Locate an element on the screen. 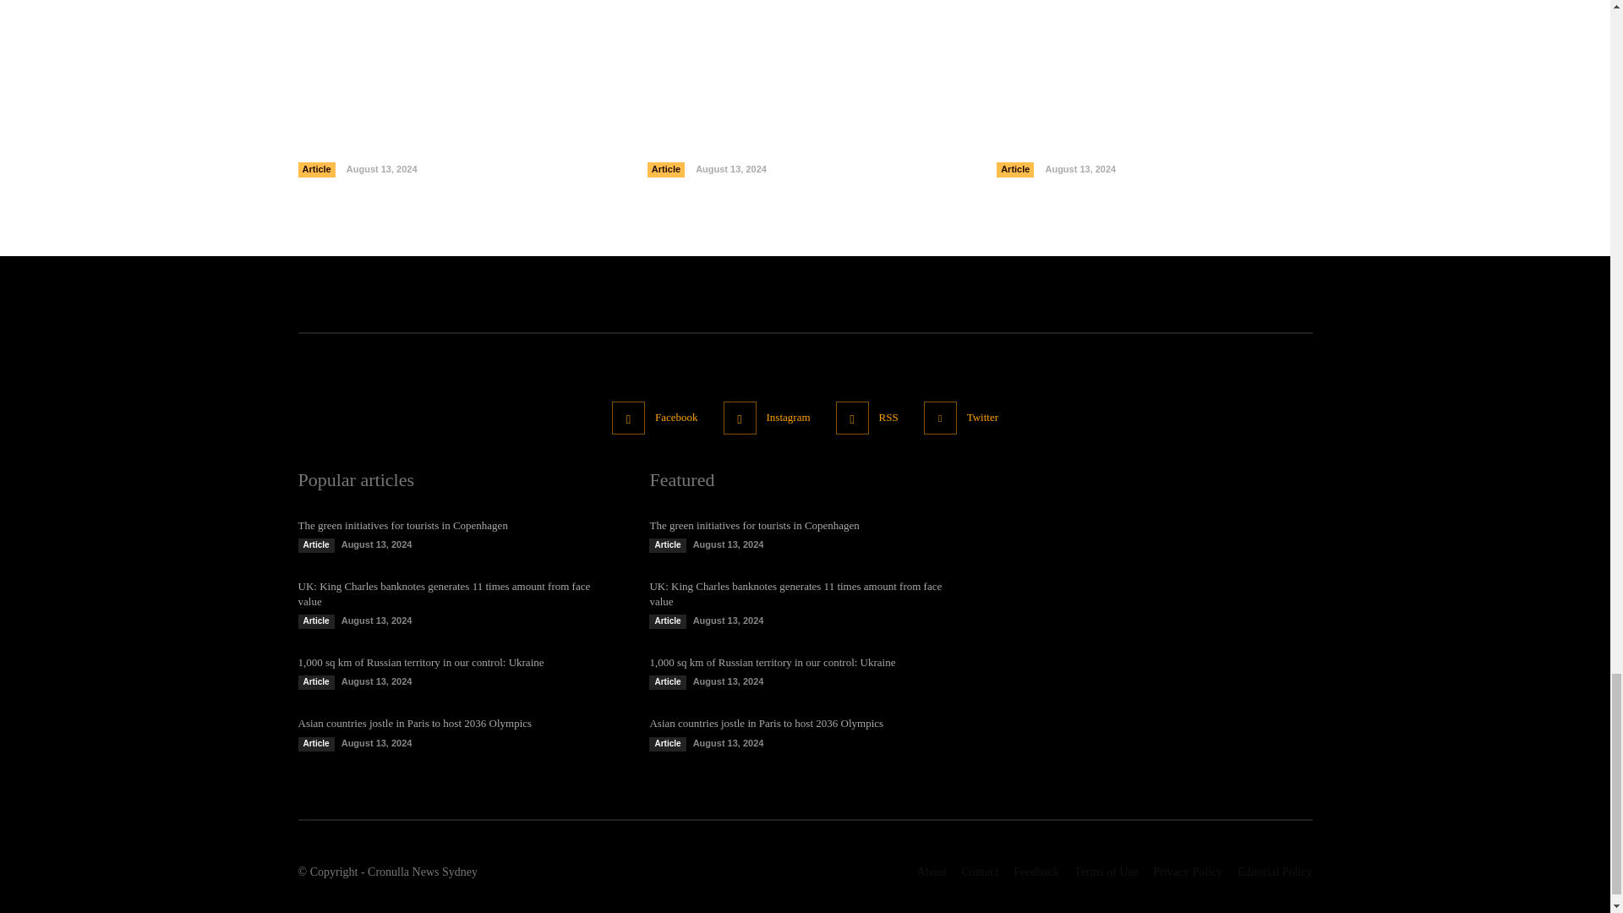 Image resolution: width=1623 pixels, height=913 pixels. The green initiatives for tourists in Copenhagen is located at coordinates (455, 24).